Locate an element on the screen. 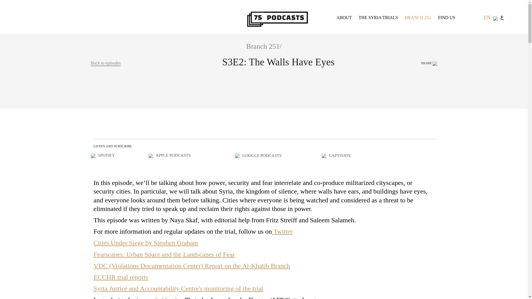 Image resolution: width=532 pixels, height=299 pixels. The Syria Trials is located at coordinates (378, 18).